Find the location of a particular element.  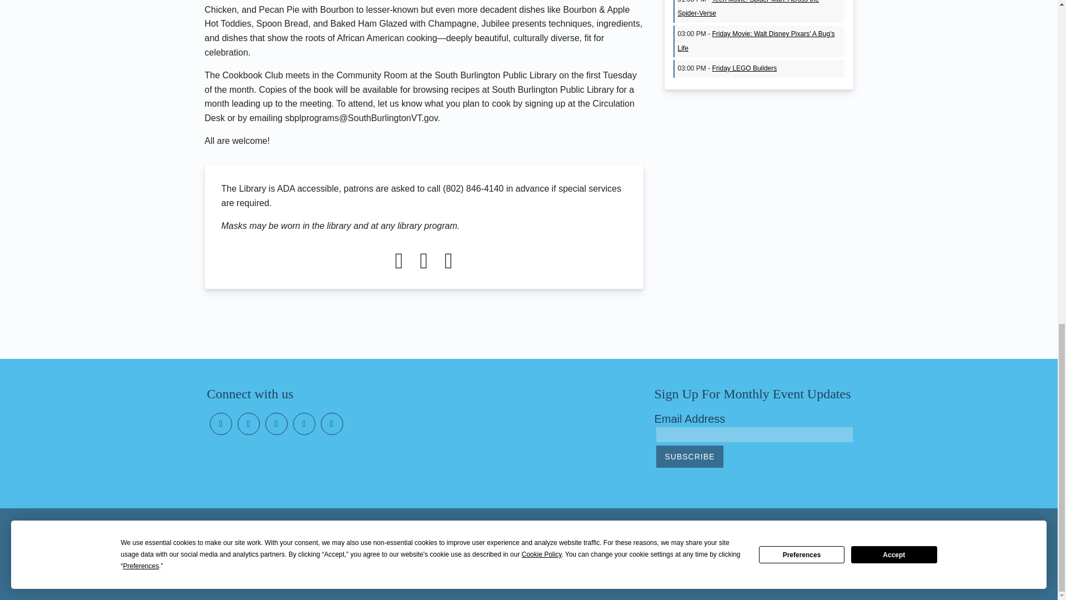

View our E-Calendar is located at coordinates (304, 424).